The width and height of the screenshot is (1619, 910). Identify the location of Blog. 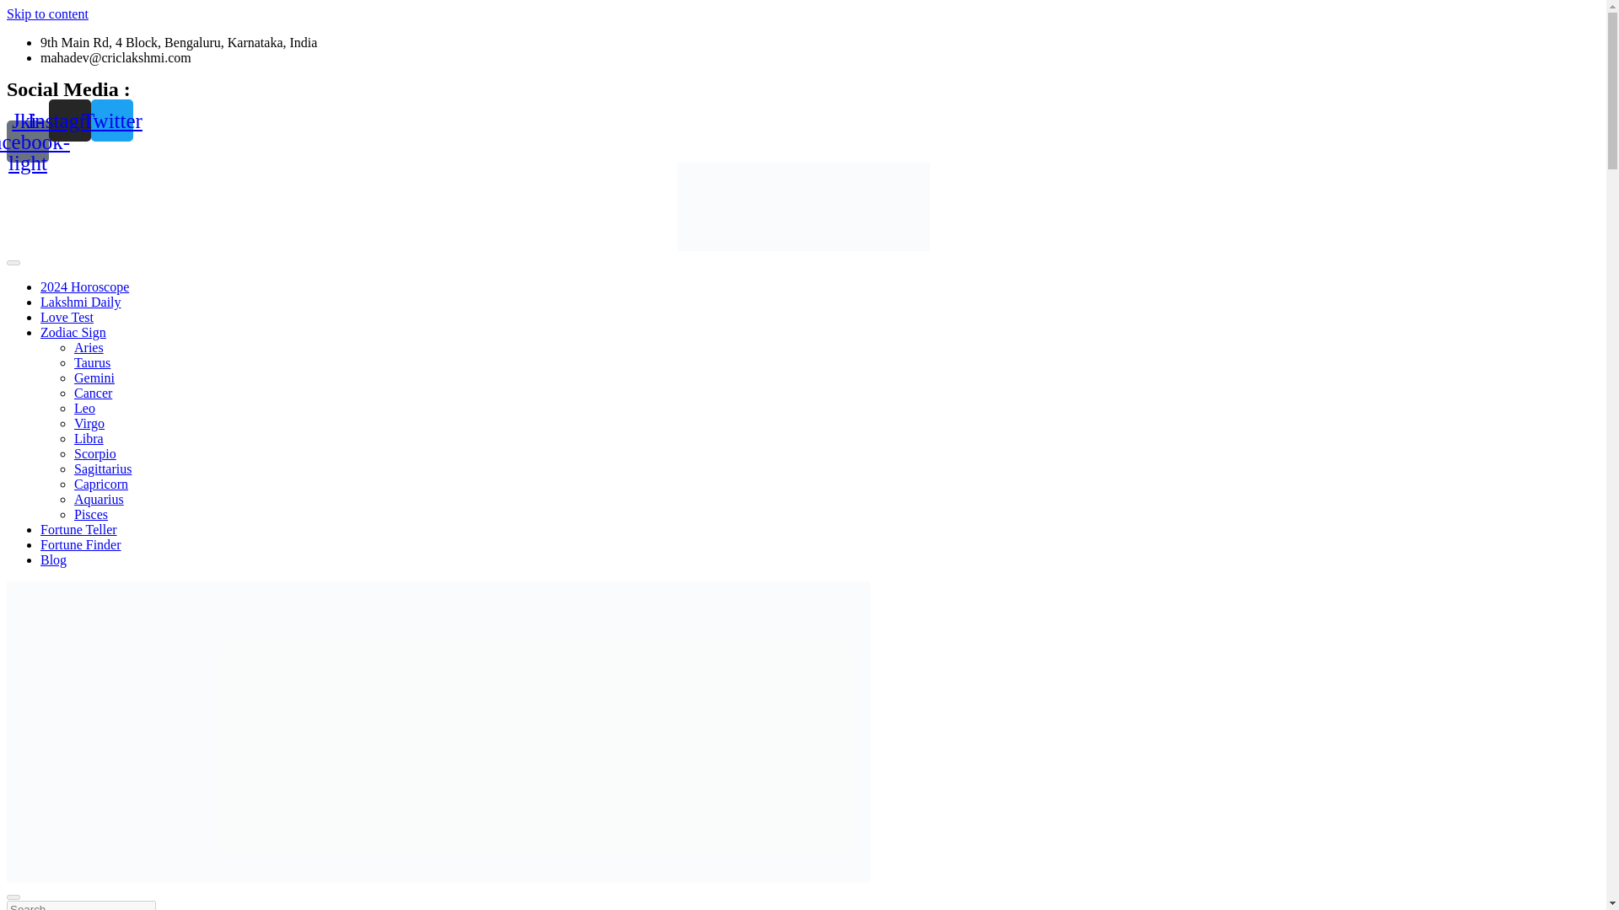
(53, 559).